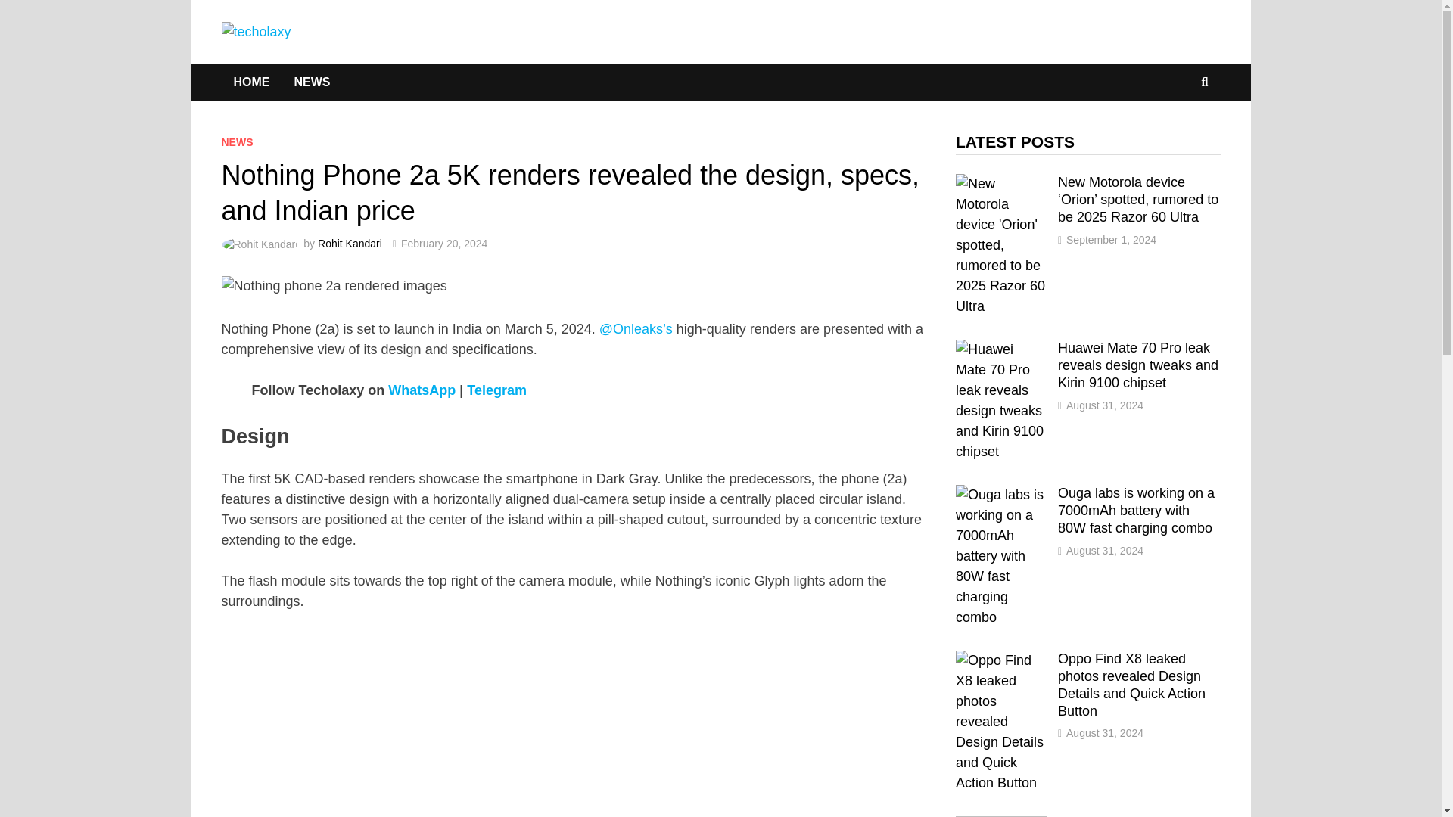  What do you see at coordinates (422, 390) in the screenshot?
I see `WhatsApp` at bounding box center [422, 390].